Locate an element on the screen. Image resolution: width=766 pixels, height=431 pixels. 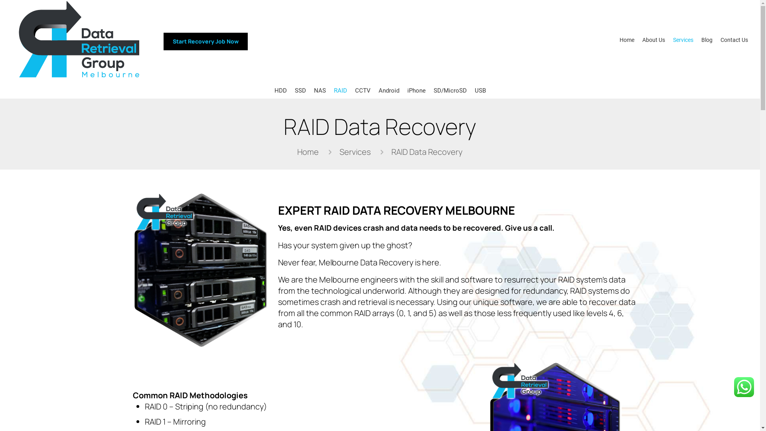
USB is located at coordinates (480, 91).